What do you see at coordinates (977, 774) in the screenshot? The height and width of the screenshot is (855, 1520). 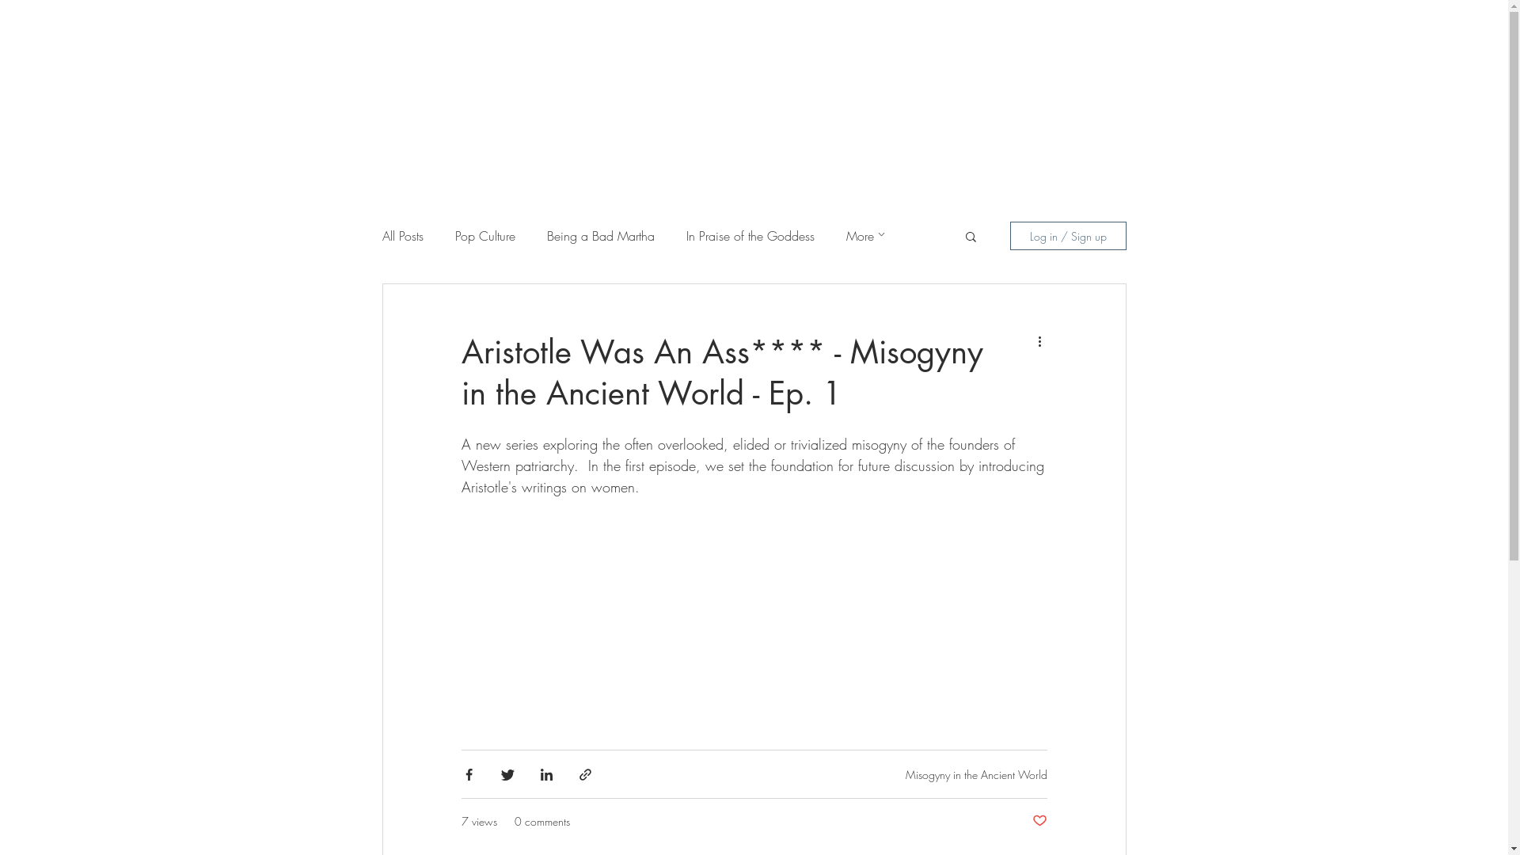 I see `Misogyny in the Ancient World` at bounding box center [977, 774].